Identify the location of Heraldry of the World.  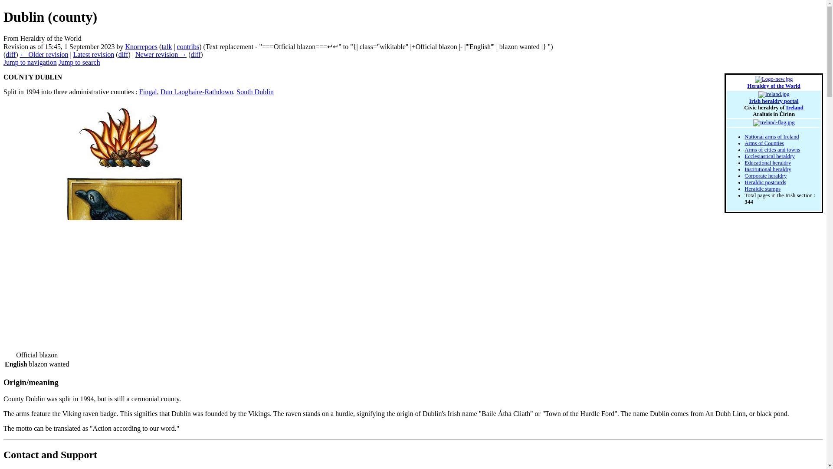
(773, 86).